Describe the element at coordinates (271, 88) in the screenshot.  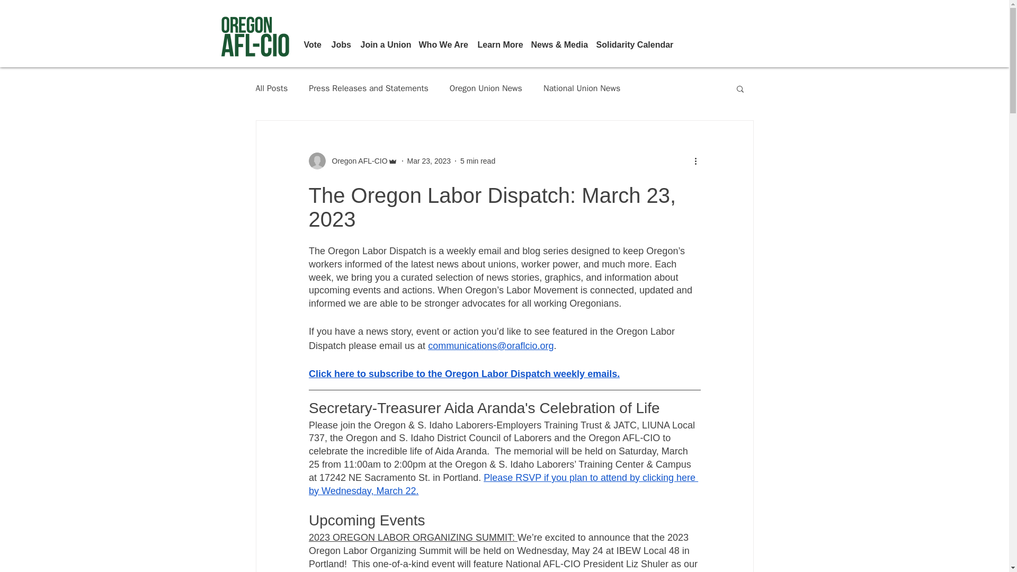
I see `All Posts` at that location.